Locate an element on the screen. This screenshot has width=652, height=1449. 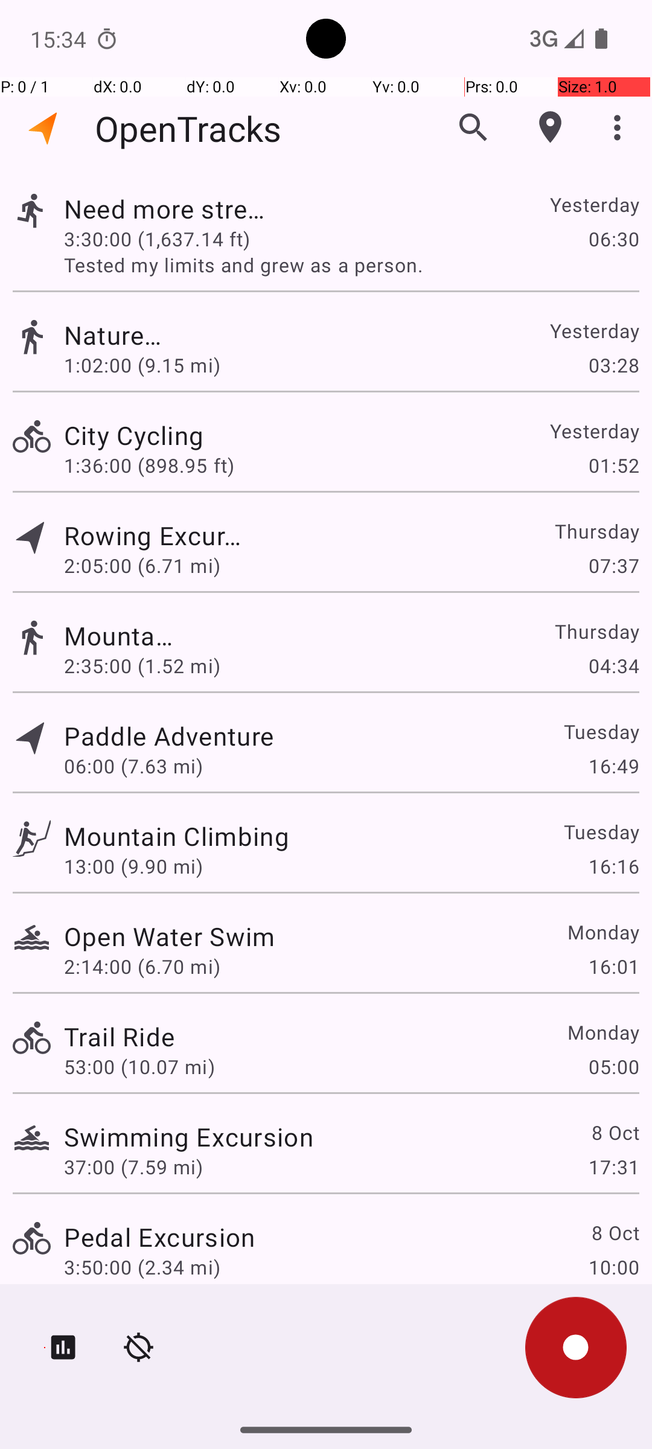
Mountain Hike is located at coordinates (120, 635).